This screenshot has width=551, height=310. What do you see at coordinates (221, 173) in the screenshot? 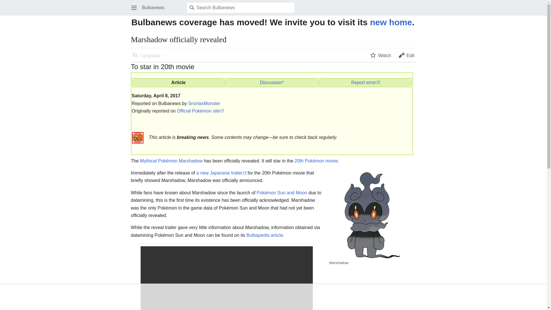
I see `a new Japanese trailer` at bounding box center [221, 173].